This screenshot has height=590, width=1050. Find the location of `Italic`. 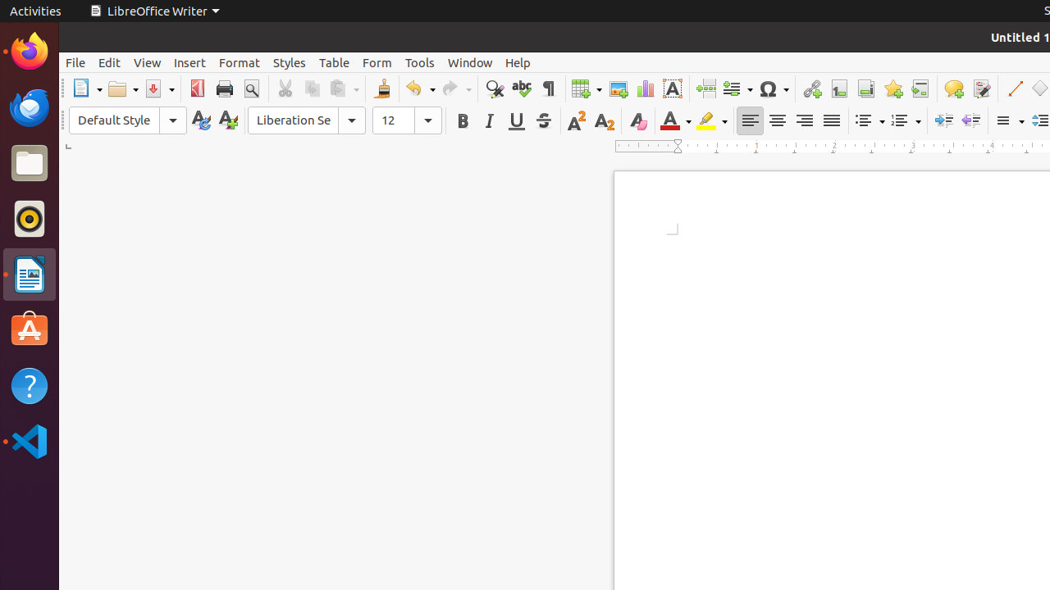

Italic is located at coordinates (489, 121).